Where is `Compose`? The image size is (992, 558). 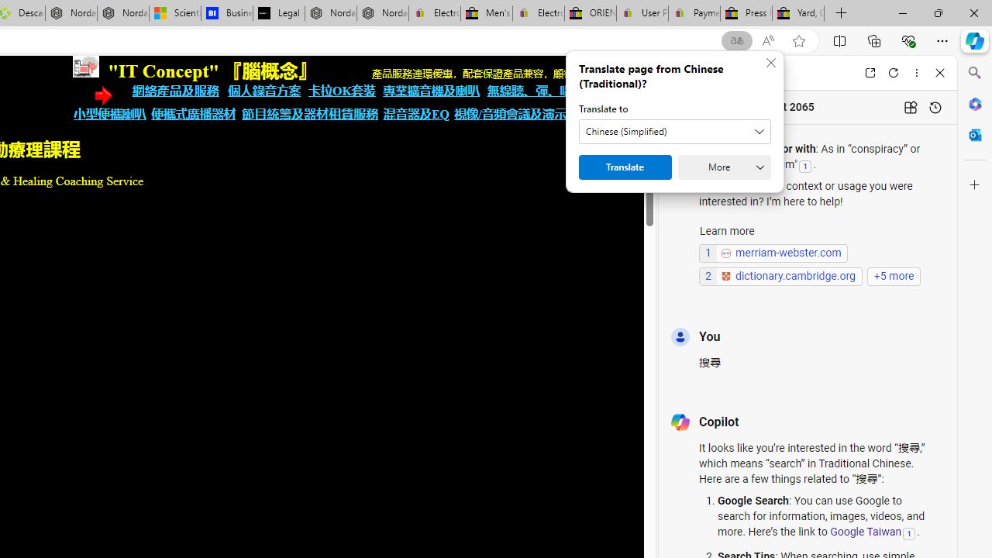
Compose is located at coordinates (753, 73).